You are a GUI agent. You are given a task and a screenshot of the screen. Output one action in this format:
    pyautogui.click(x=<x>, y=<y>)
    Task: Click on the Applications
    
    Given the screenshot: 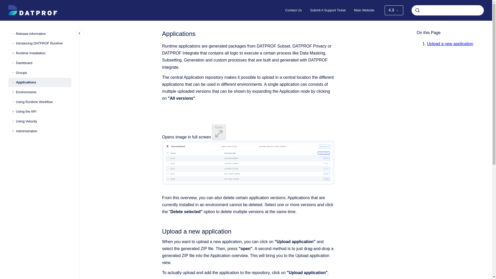 What is the action you would take?
    pyautogui.click(x=43, y=82)
    